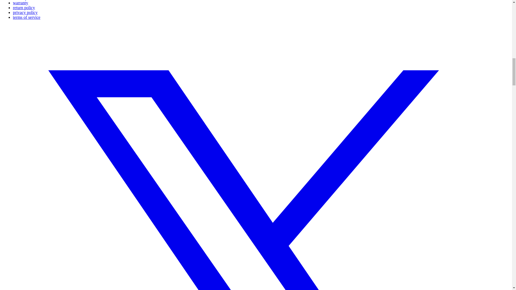 The image size is (516, 290). Describe the element at coordinates (25, 12) in the screenshot. I see `privacy policy` at that location.